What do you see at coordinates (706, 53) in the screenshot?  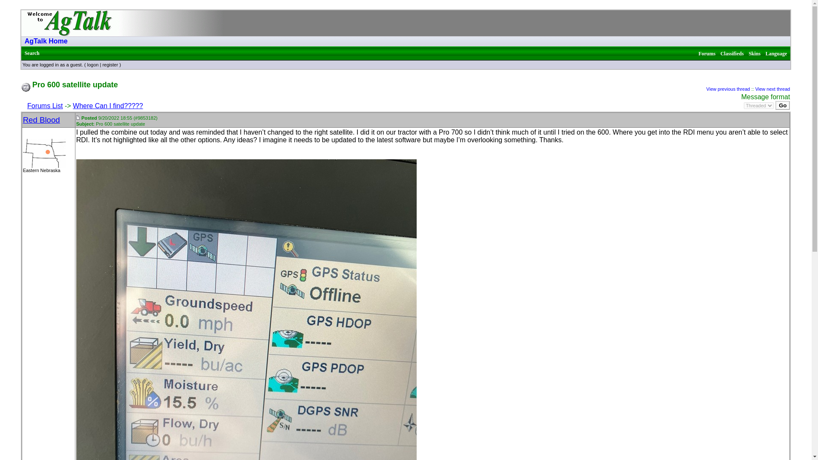 I see `Forums` at bounding box center [706, 53].